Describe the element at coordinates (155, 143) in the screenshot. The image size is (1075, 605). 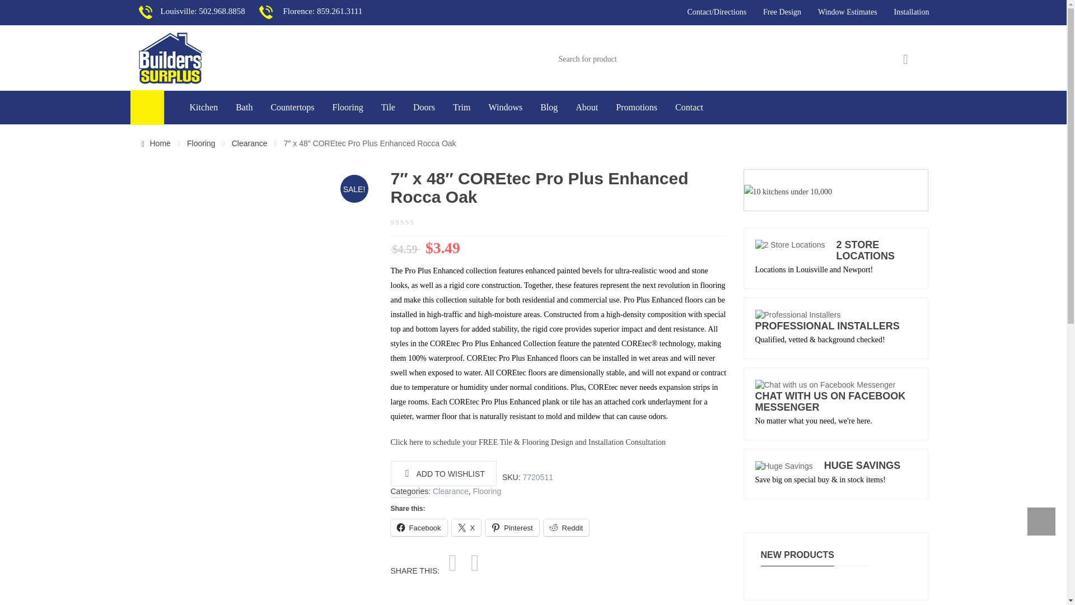
I see `Home` at that location.